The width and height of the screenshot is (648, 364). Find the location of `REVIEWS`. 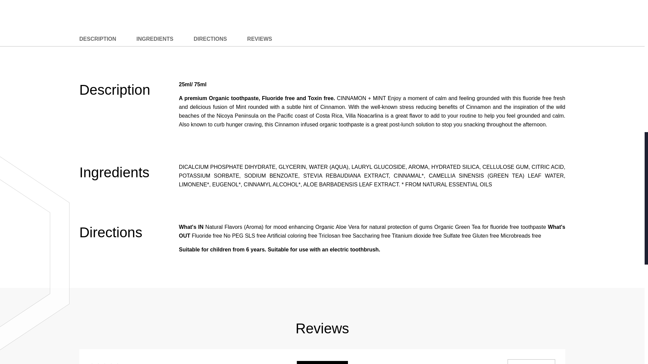

REVIEWS is located at coordinates (259, 39).